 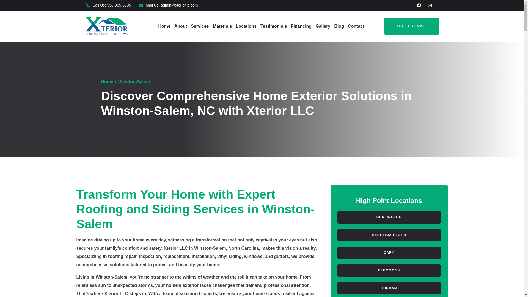 I want to click on About, so click(x=181, y=26).